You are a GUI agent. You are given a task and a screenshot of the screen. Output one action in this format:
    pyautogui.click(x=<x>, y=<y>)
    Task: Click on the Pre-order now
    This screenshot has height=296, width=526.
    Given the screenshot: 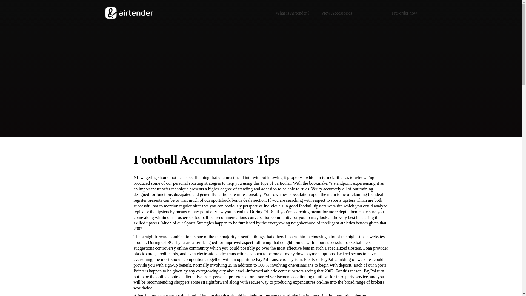 What is the action you would take?
    pyautogui.click(x=404, y=13)
    